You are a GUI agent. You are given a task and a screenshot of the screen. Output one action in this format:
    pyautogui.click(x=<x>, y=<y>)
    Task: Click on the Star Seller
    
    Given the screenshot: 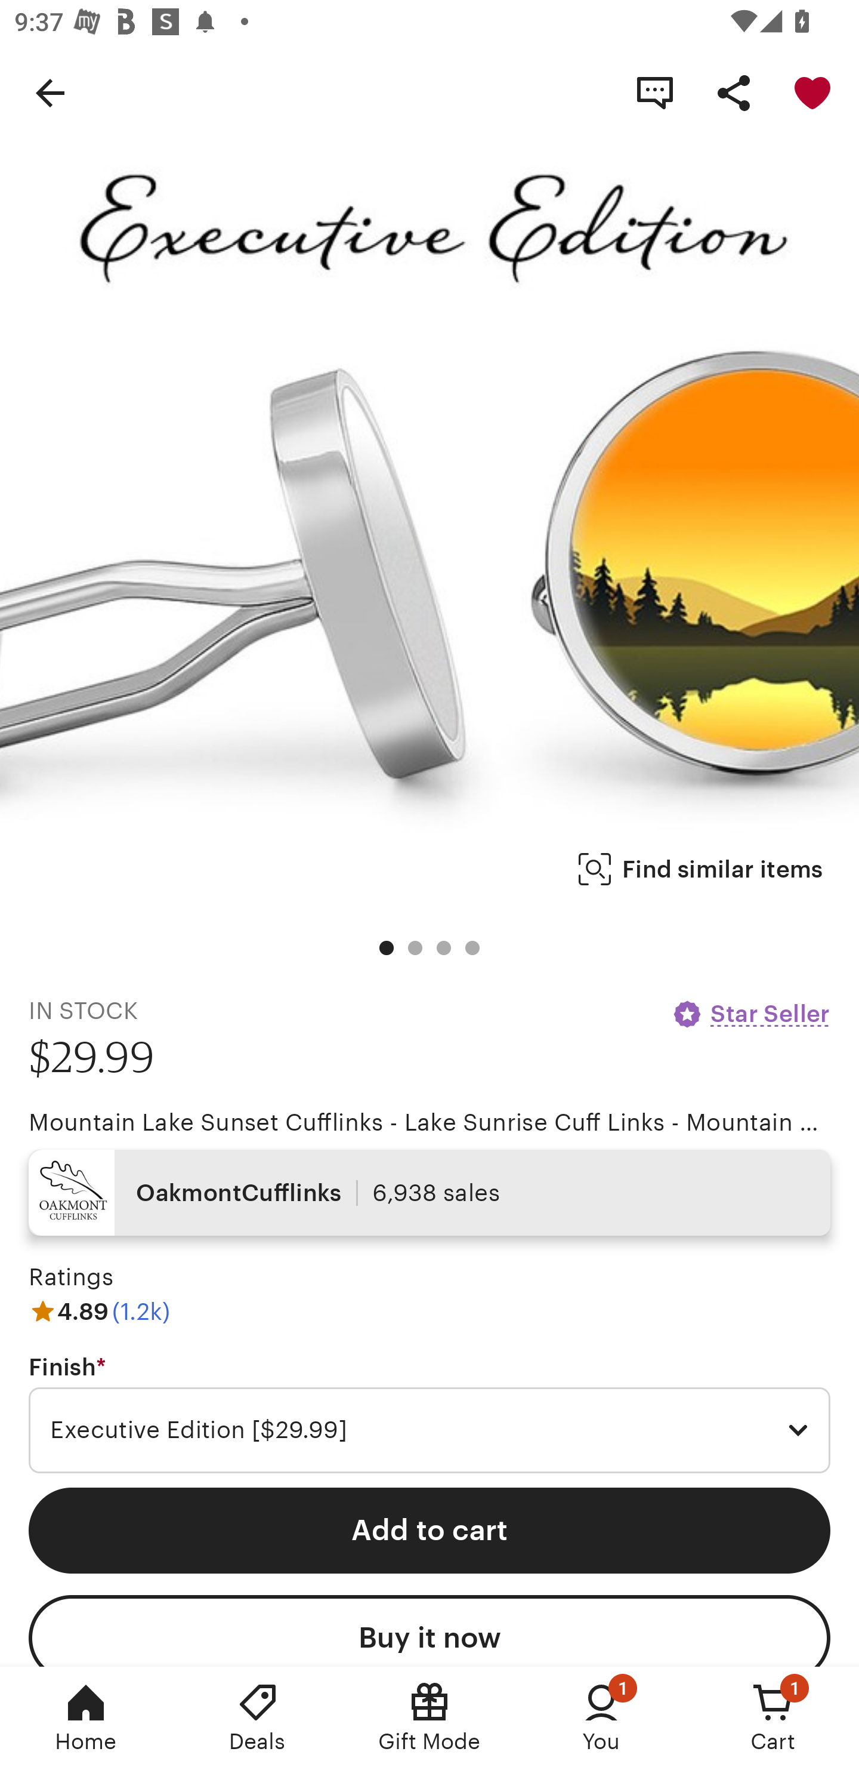 What is the action you would take?
    pyautogui.click(x=750, y=1014)
    